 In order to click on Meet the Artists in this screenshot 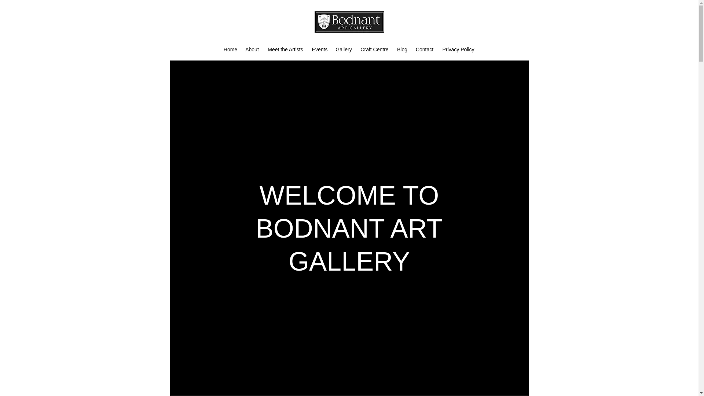, I will do `click(285, 49)`.